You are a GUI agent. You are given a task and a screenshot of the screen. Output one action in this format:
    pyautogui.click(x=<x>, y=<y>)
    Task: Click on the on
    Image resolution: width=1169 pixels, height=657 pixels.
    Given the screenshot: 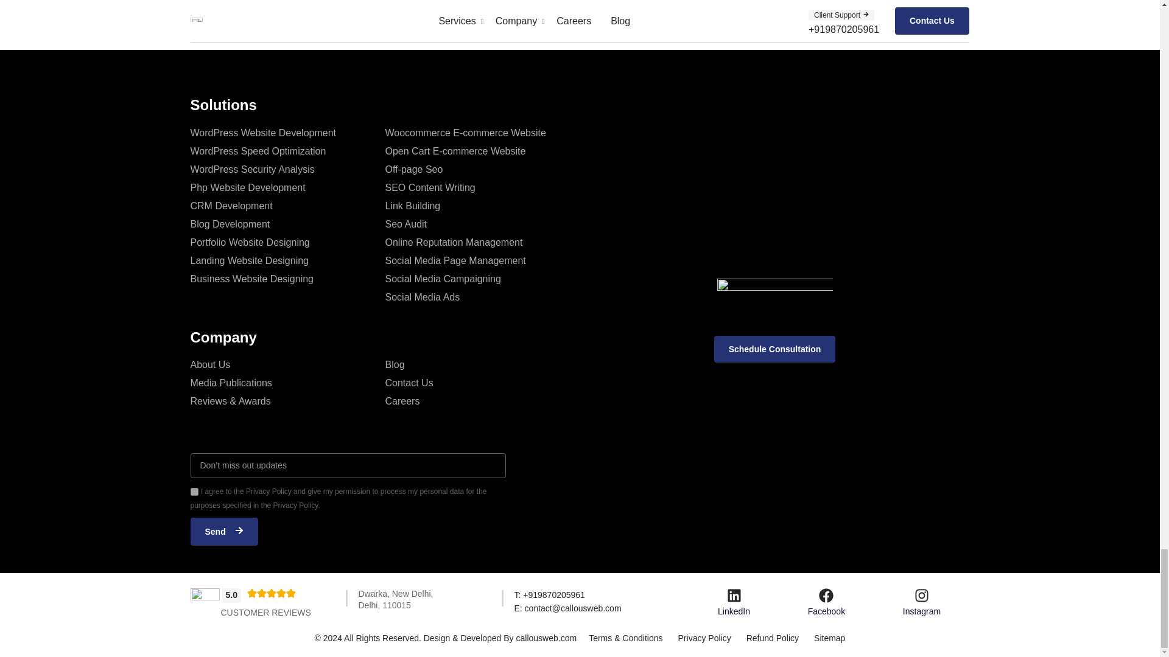 What is the action you would take?
    pyautogui.click(x=194, y=492)
    